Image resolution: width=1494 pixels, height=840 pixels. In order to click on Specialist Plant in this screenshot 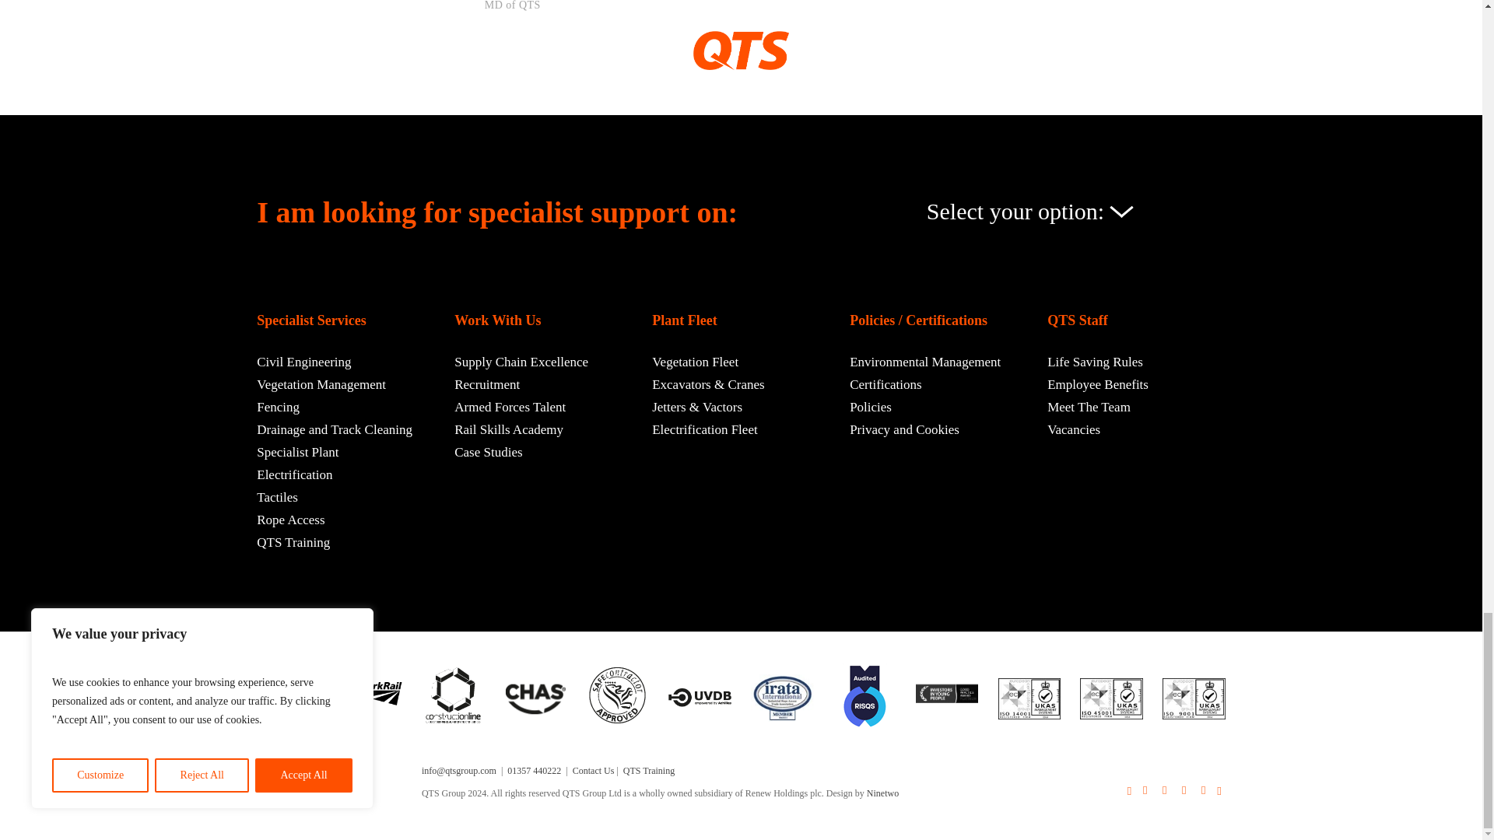, I will do `click(297, 453)`.